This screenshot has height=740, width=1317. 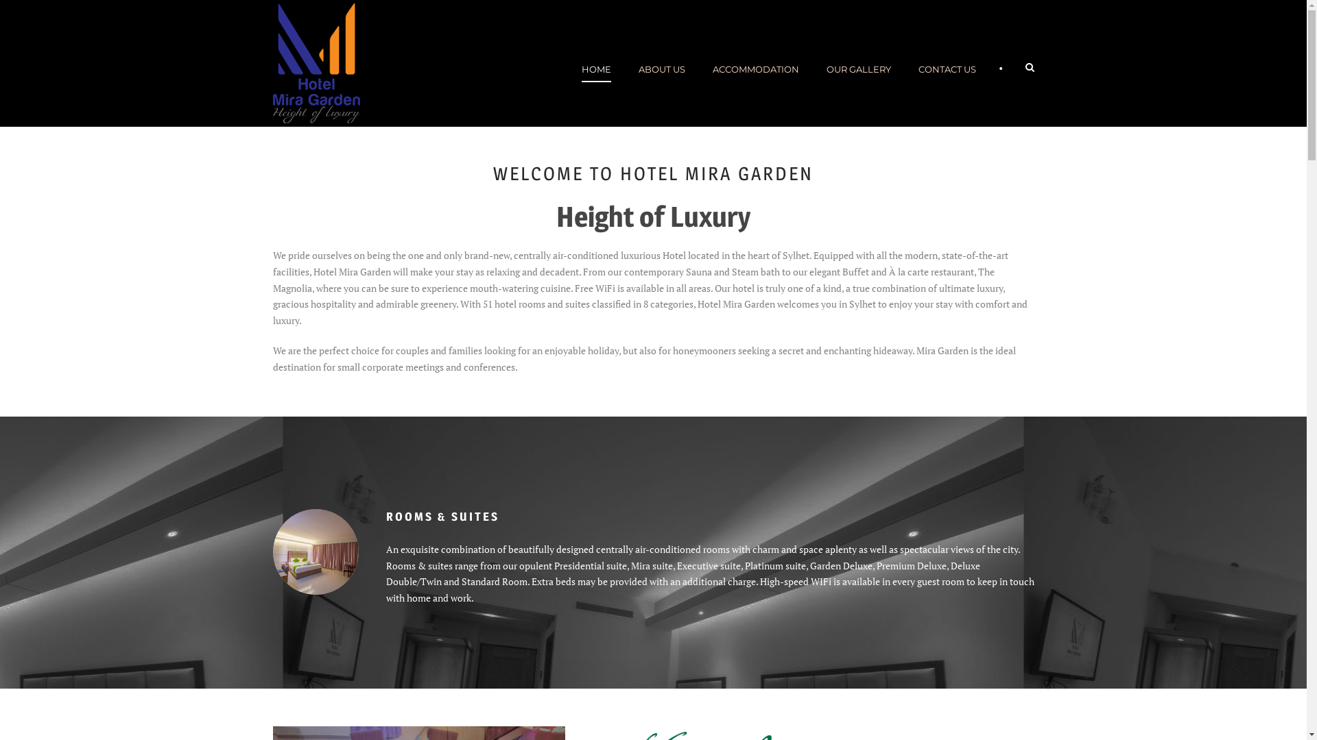 I want to click on CONTACT US, so click(x=947, y=85).